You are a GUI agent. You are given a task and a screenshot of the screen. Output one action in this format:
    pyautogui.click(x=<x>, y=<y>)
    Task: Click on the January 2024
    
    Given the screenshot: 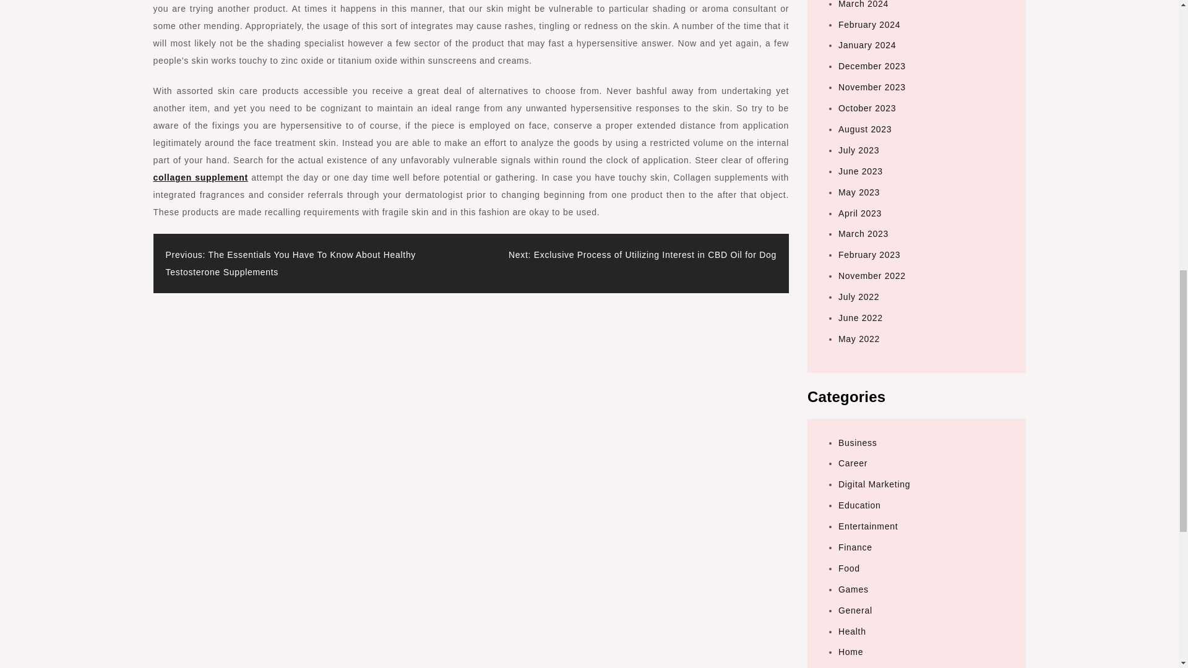 What is the action you would take?
    pyautogui.click(x=867, y=45)
    